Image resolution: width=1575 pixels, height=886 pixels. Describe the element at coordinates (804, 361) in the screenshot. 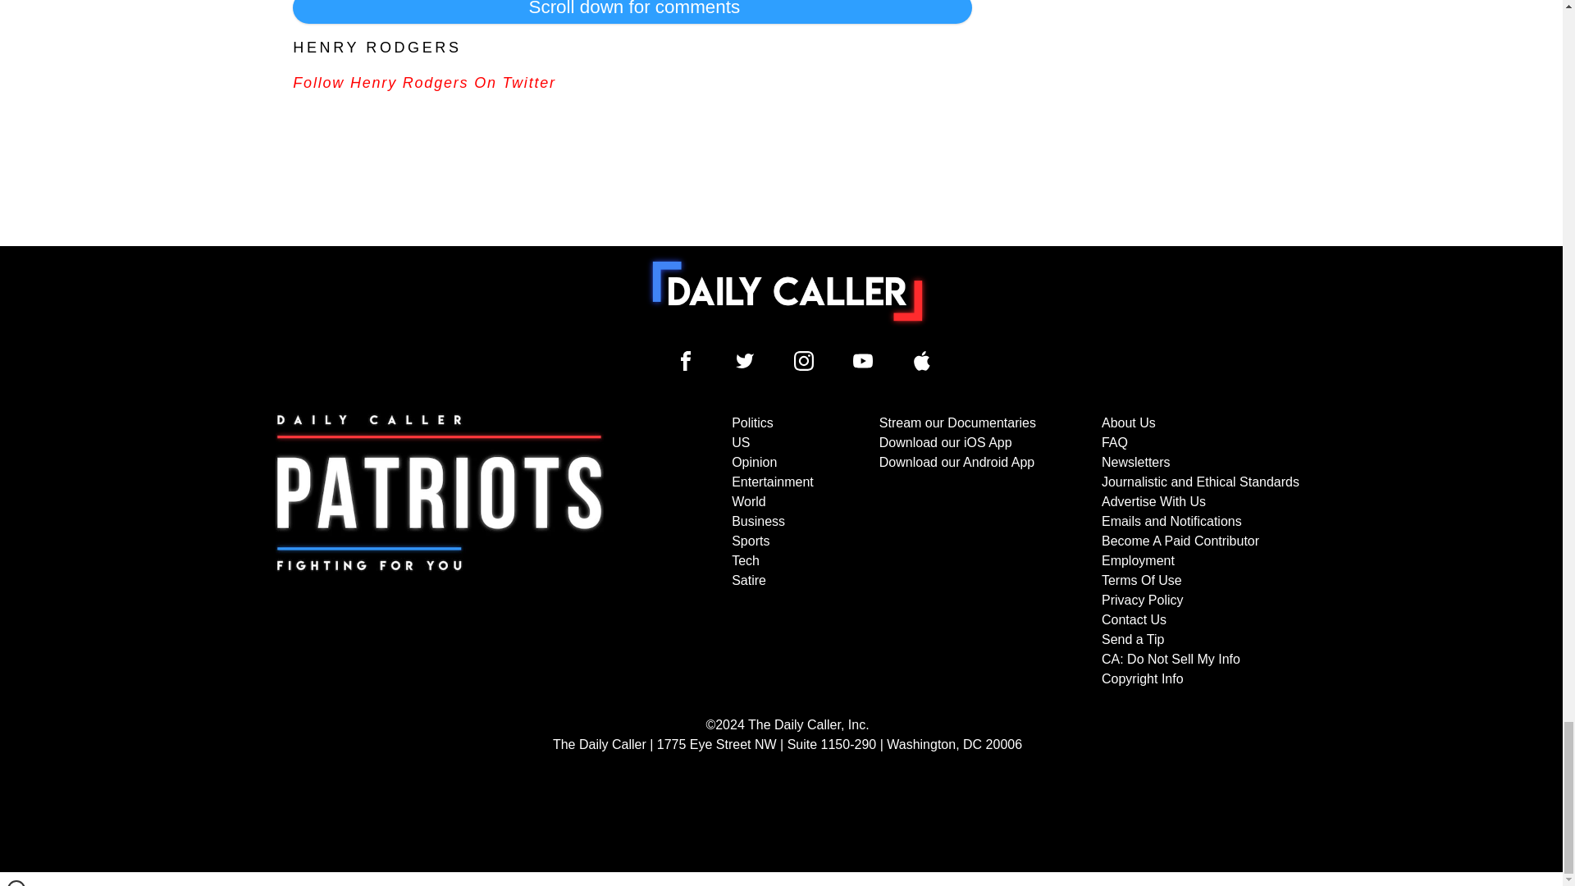

I see `Daily Caller Instagram` at that location.